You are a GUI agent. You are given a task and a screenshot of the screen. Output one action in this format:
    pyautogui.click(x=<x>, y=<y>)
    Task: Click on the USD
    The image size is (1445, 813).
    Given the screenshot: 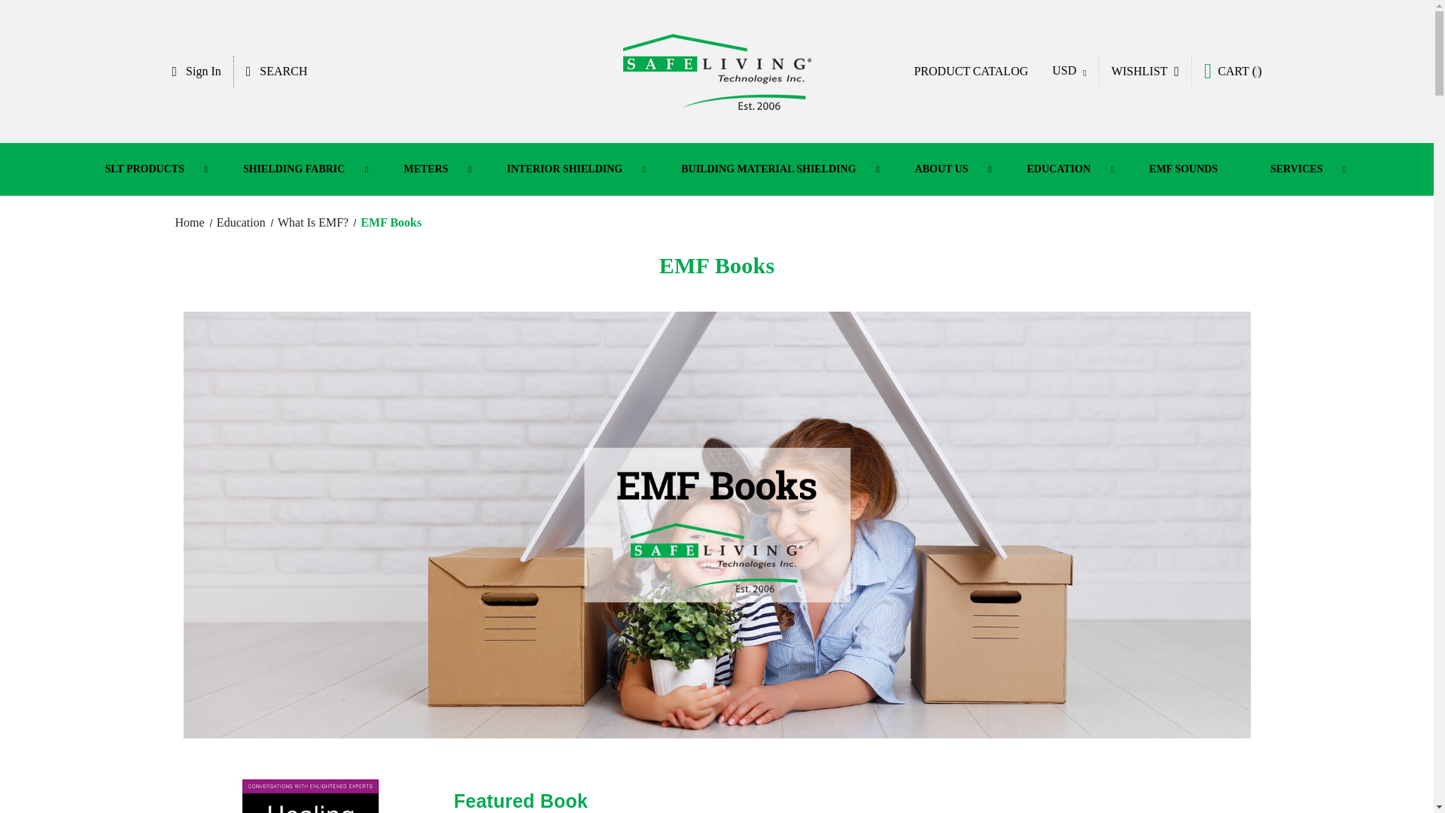 What is the action you would take?
    pyautogui.click(x=1069, y=71)
    